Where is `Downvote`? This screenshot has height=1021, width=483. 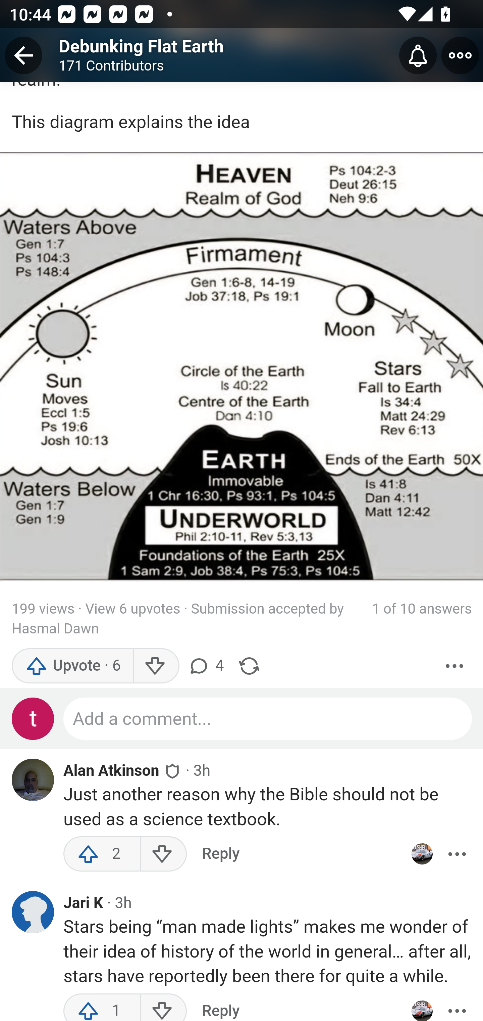 Downvote is located at coordinates (163, 1007).